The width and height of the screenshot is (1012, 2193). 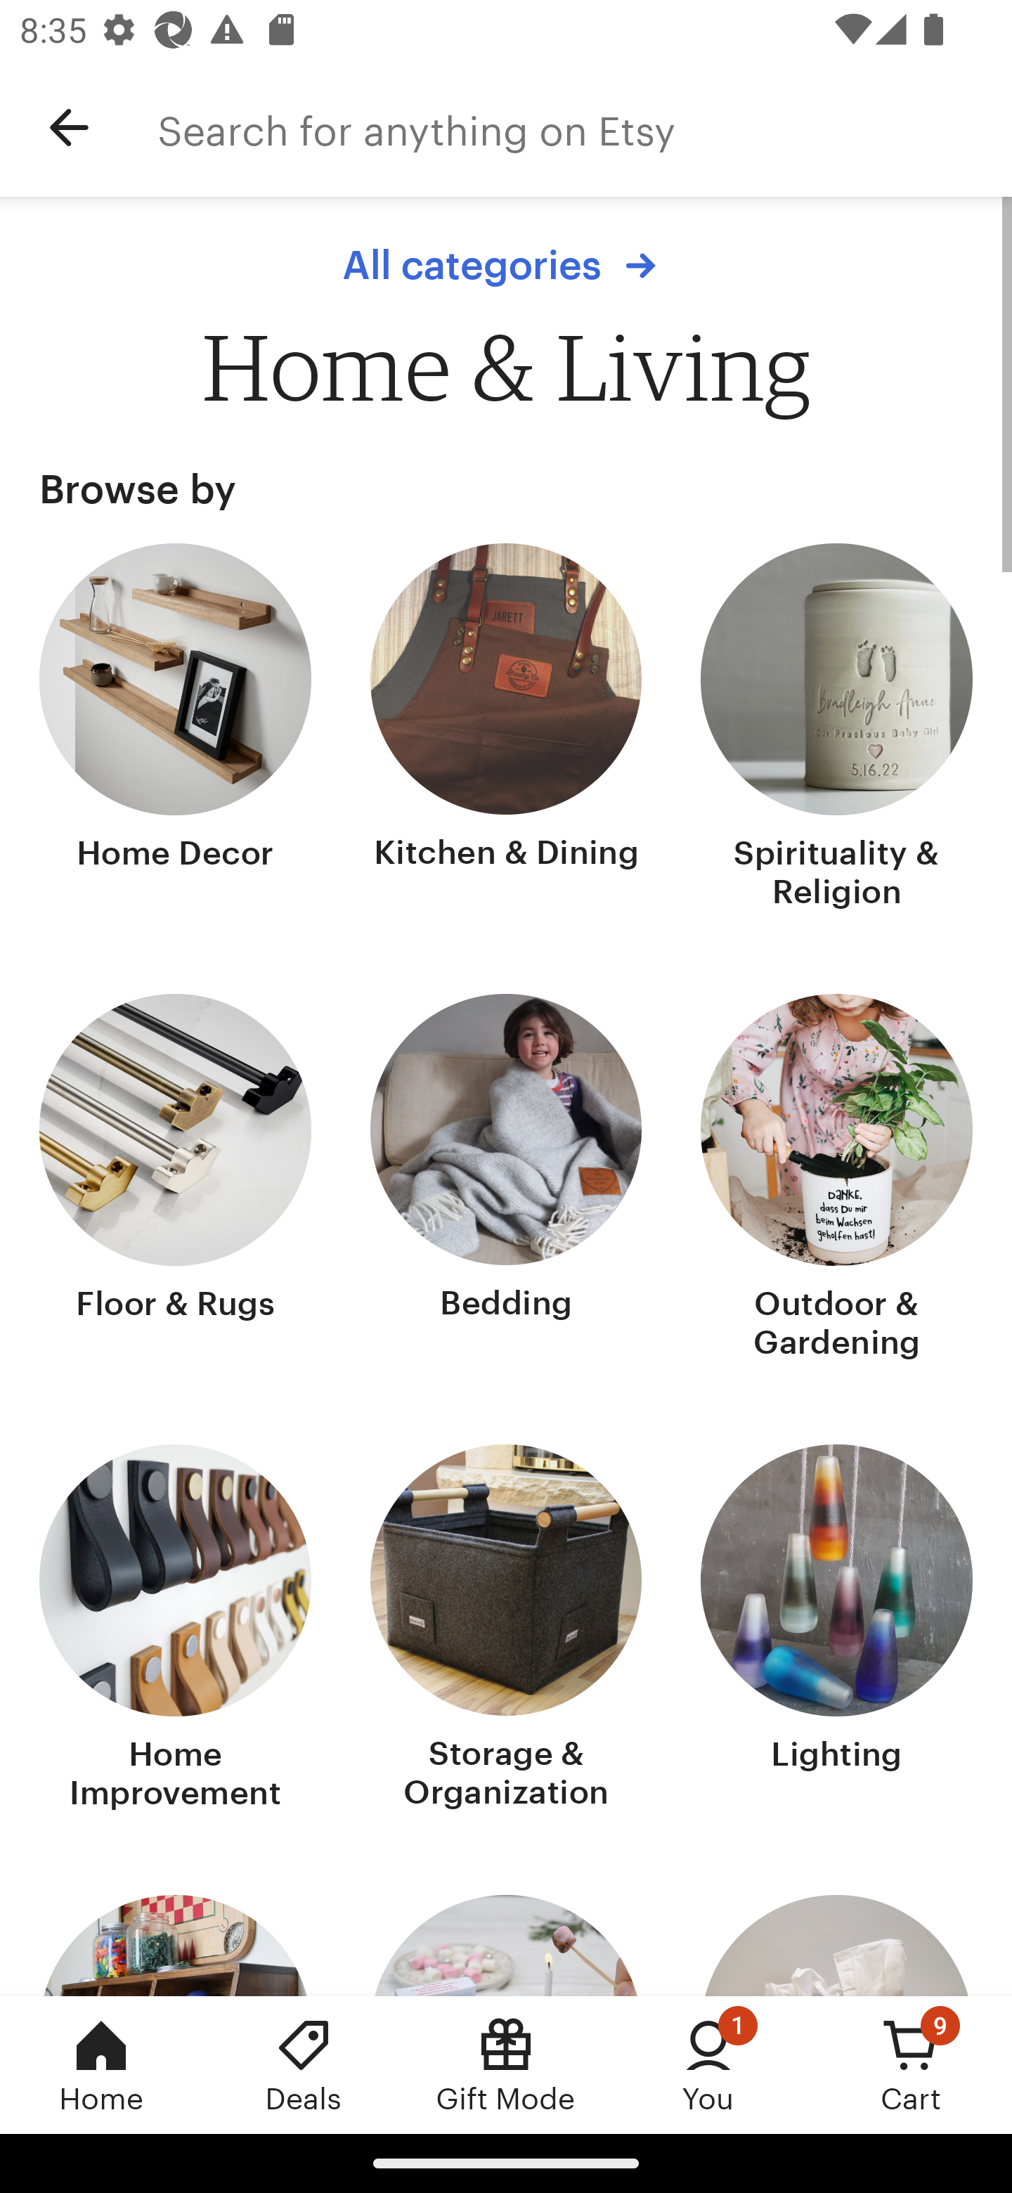 I want to click on Search for anything on Etsy, so click(x=585, y=128).